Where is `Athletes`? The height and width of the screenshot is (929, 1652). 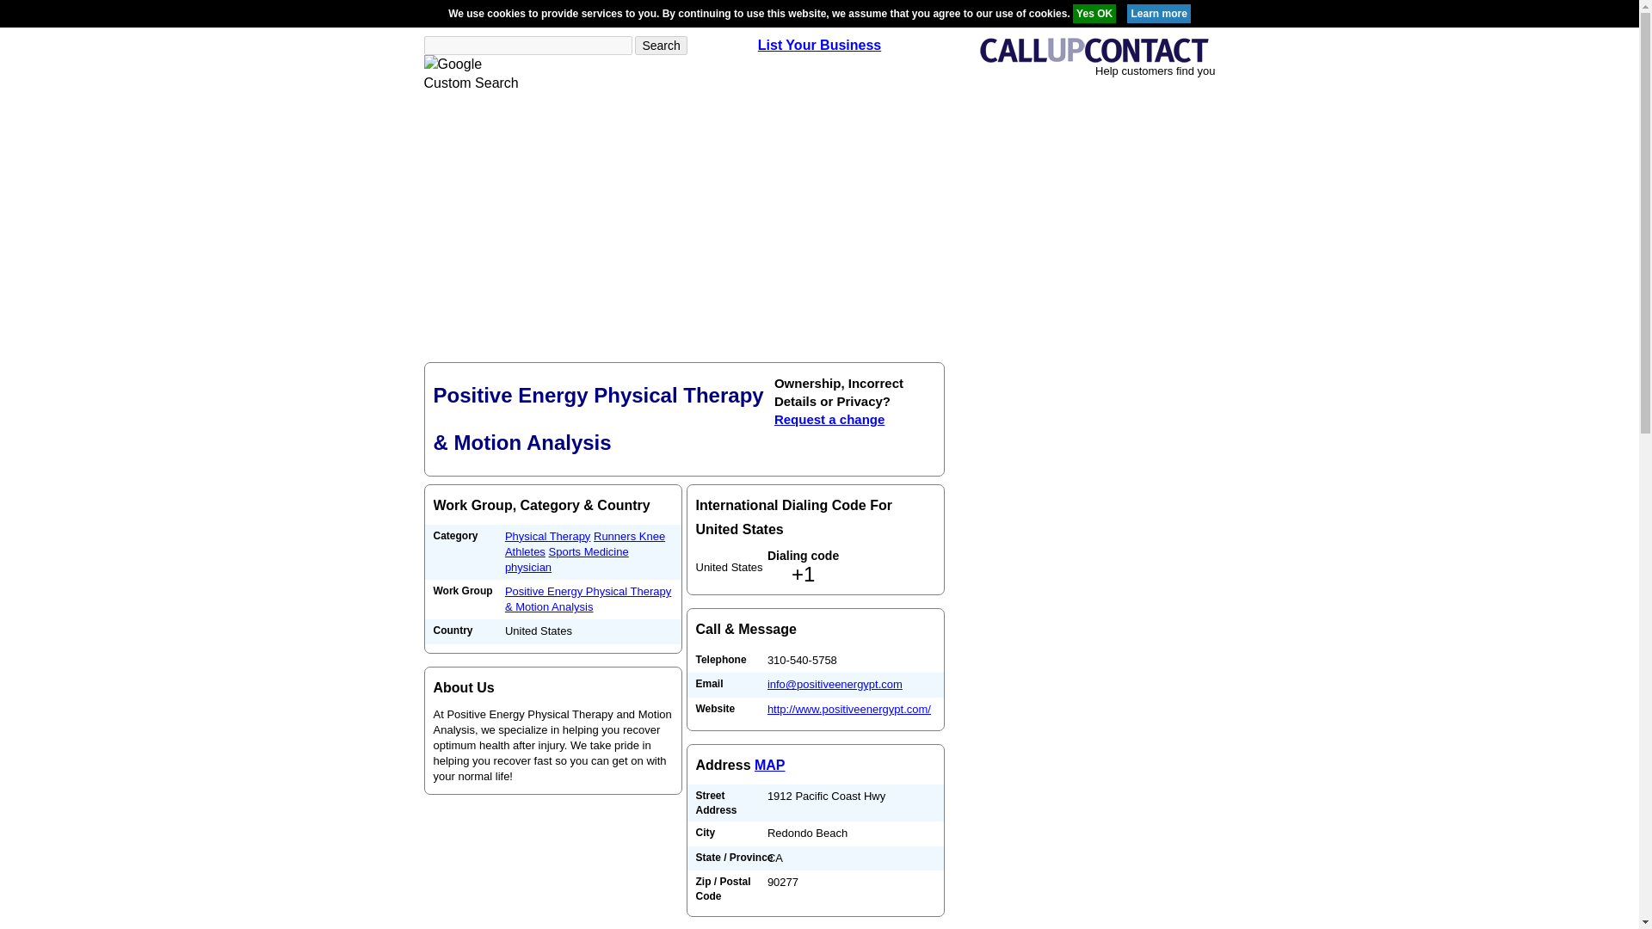 Athletes is located at coordinates (525, 551).